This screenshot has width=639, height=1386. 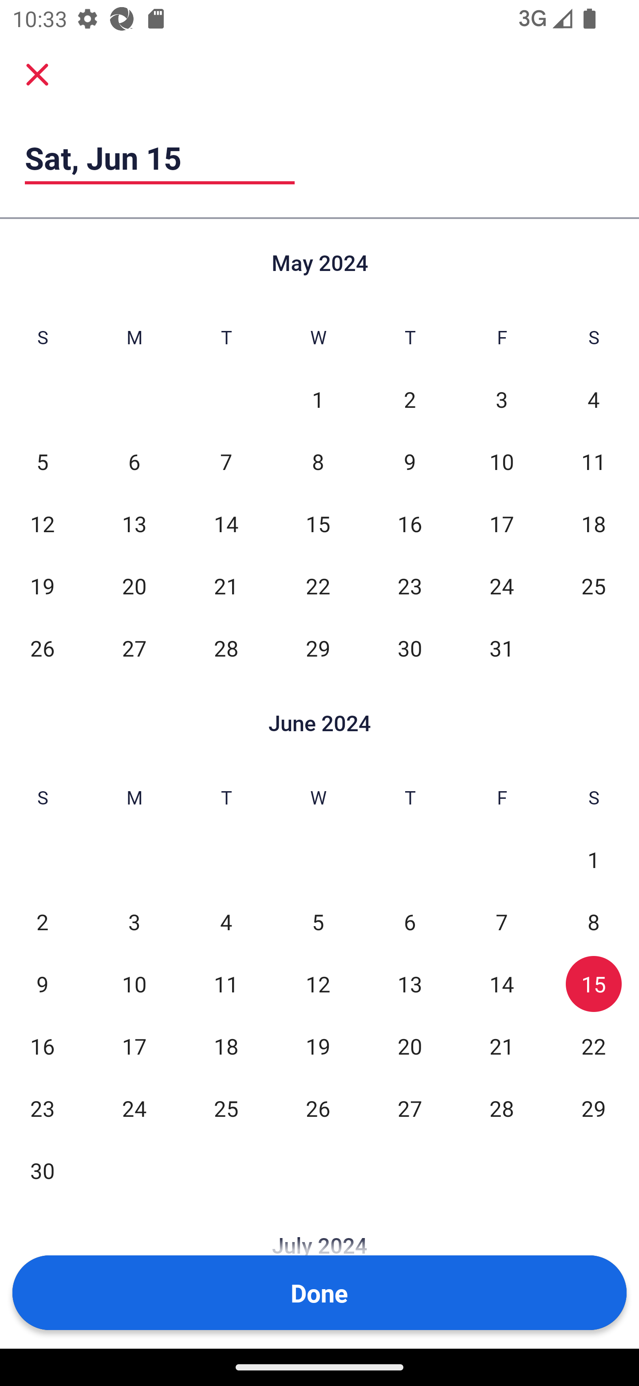 What do you see at coordinates (501, 523) in the screenshot?
I see `17 Fri, May 17, Not Selected` at bounding box center [501, 523].